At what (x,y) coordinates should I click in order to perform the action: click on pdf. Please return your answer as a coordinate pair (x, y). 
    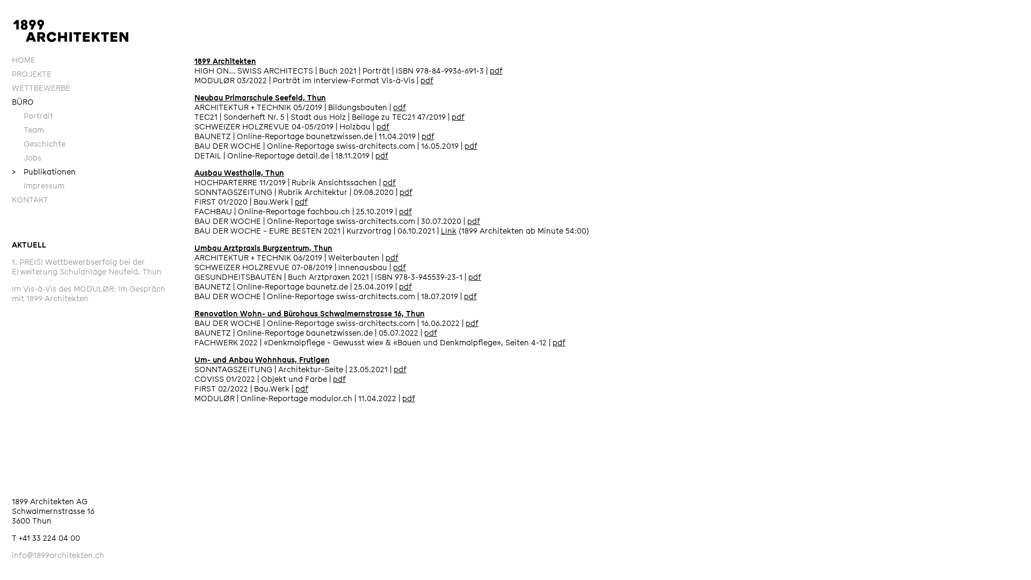
    Looking at the image, I should click on (470, 296).